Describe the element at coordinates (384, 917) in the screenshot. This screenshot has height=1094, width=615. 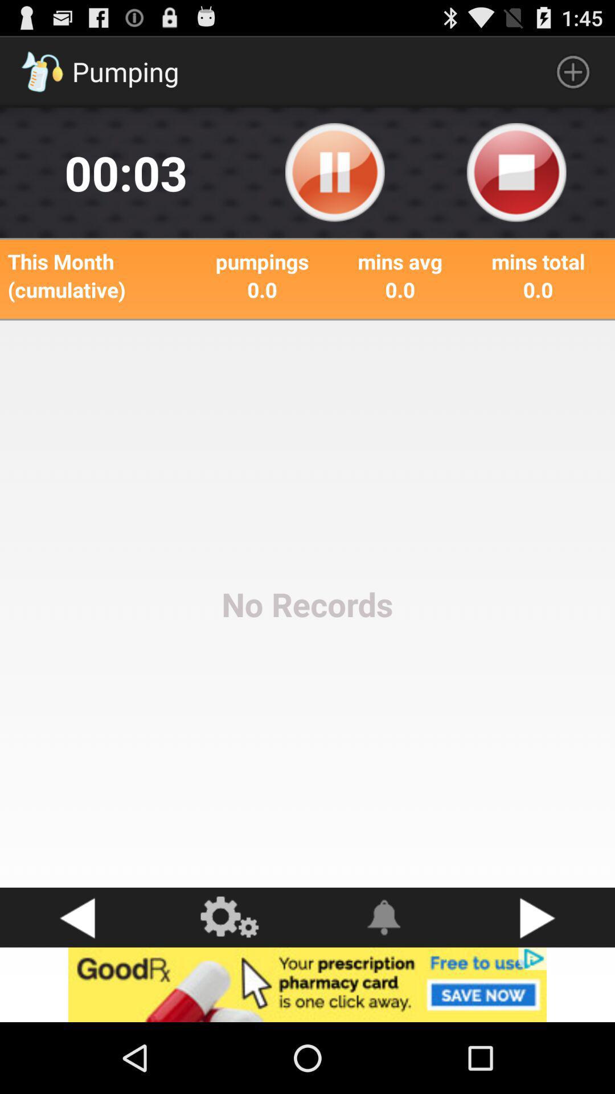
I see `bel button` at that location.